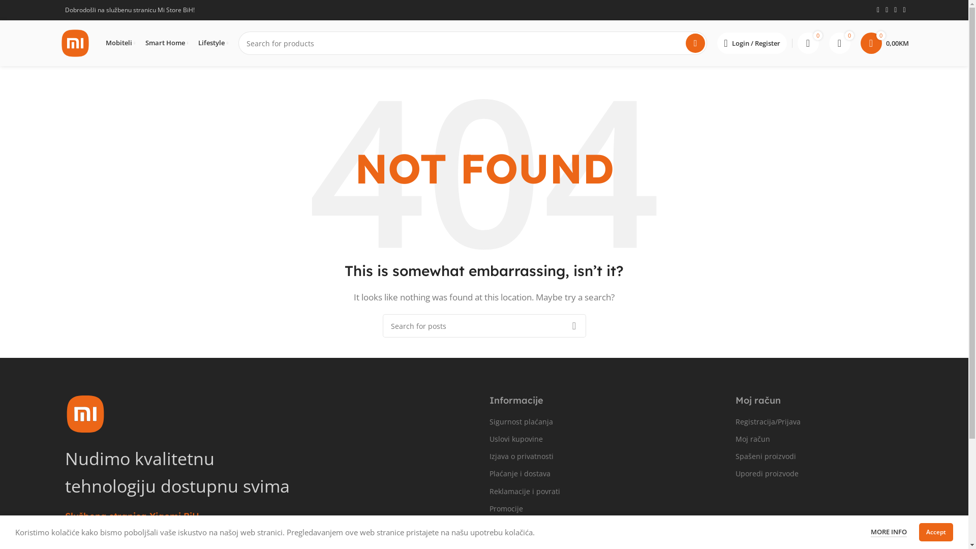 This screenshot has height=549, width=976. I want to click on Login / Register, so click(752, 43).